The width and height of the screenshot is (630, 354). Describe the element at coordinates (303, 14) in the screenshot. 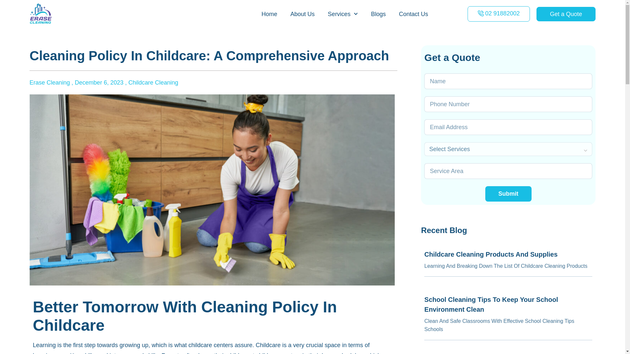

I see `About Us` at that location.